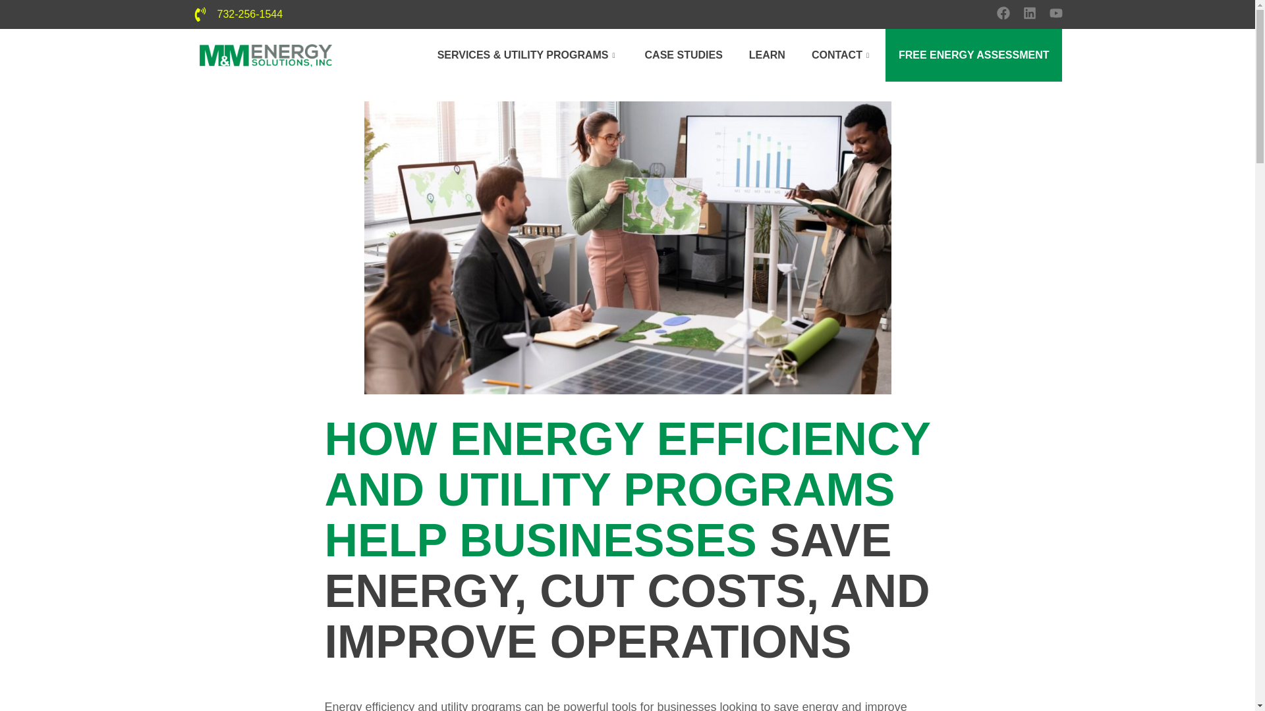 Image resolution: width=1265 pixels, height=711 pixels. Describe the element at coordinates (767, 55) in the screenshot. I see `LEARN` at that location.